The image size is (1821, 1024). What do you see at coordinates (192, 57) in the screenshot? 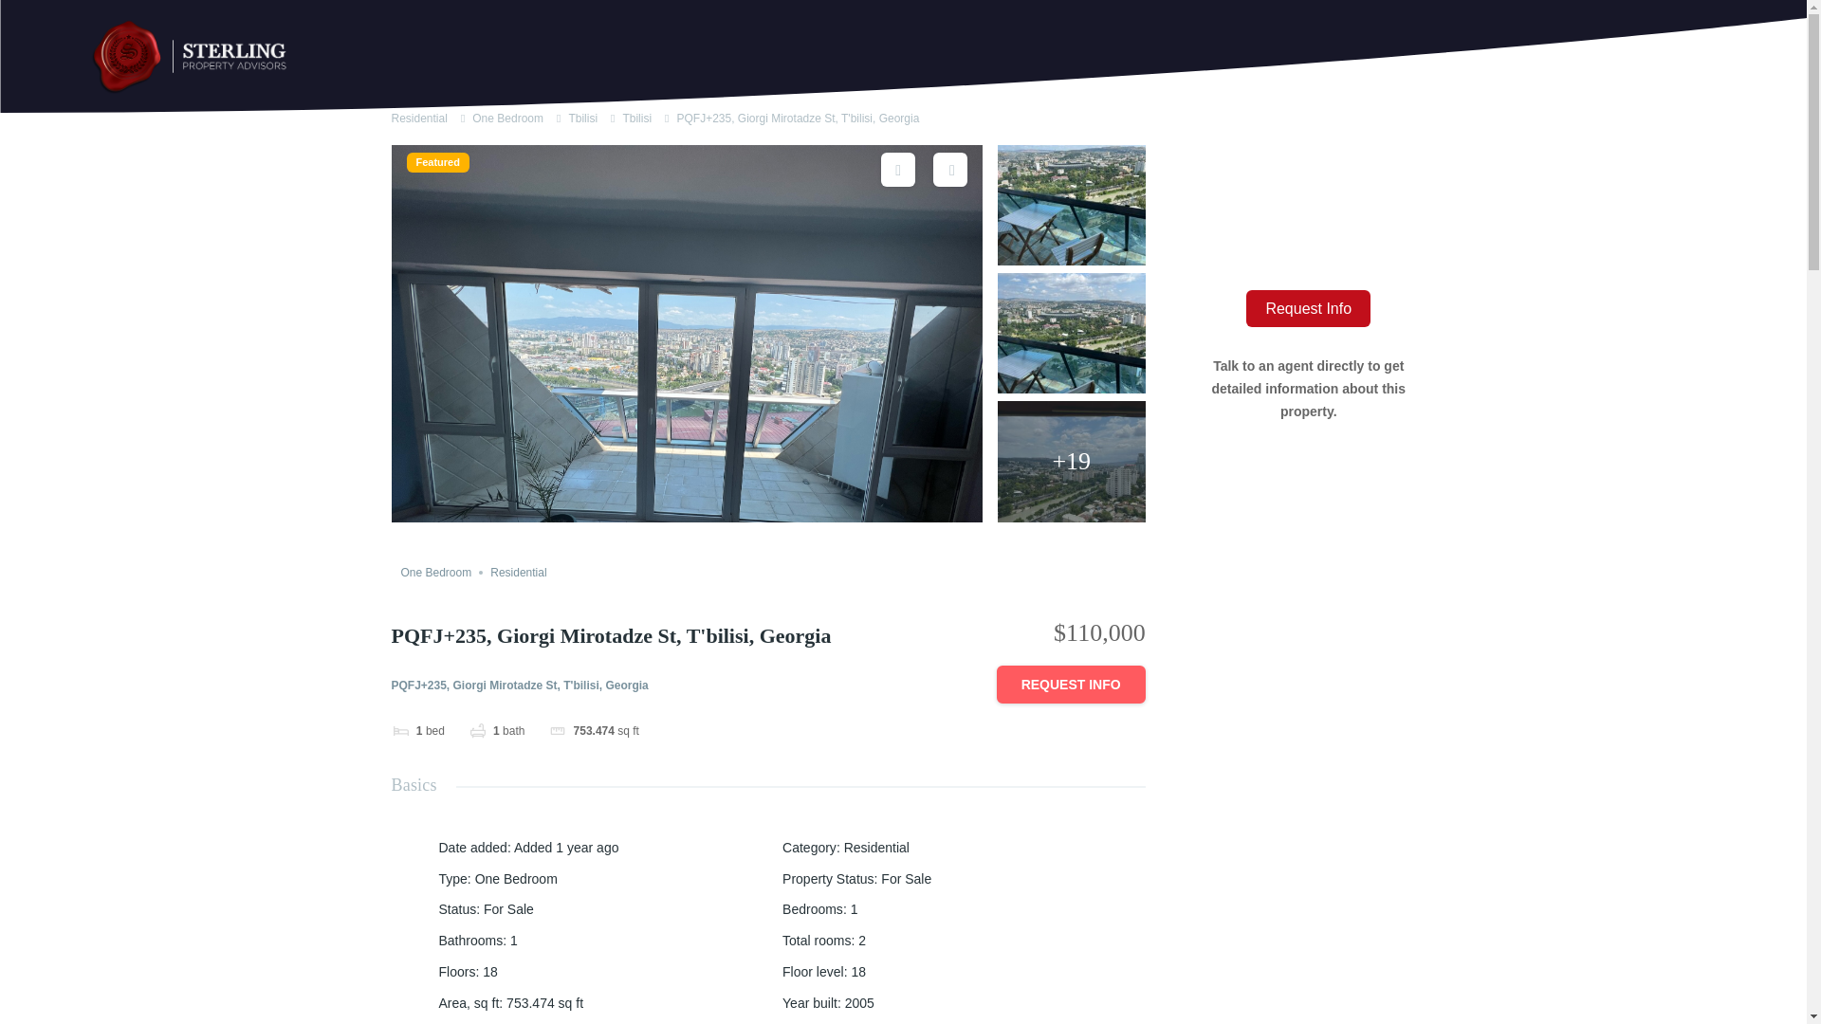
I see `logo` at bounding box center [192, 57].